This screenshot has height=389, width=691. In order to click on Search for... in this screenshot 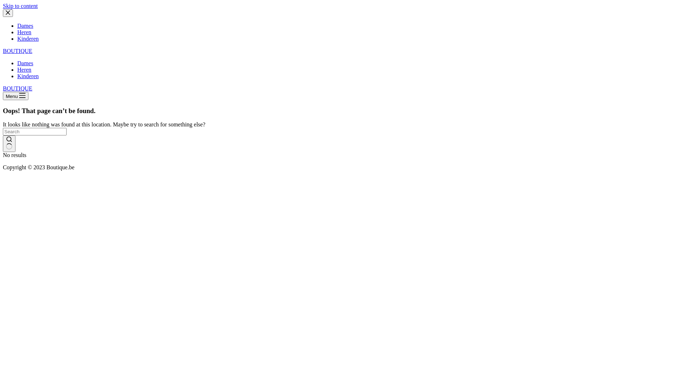, I will do `click(35, 132)`.